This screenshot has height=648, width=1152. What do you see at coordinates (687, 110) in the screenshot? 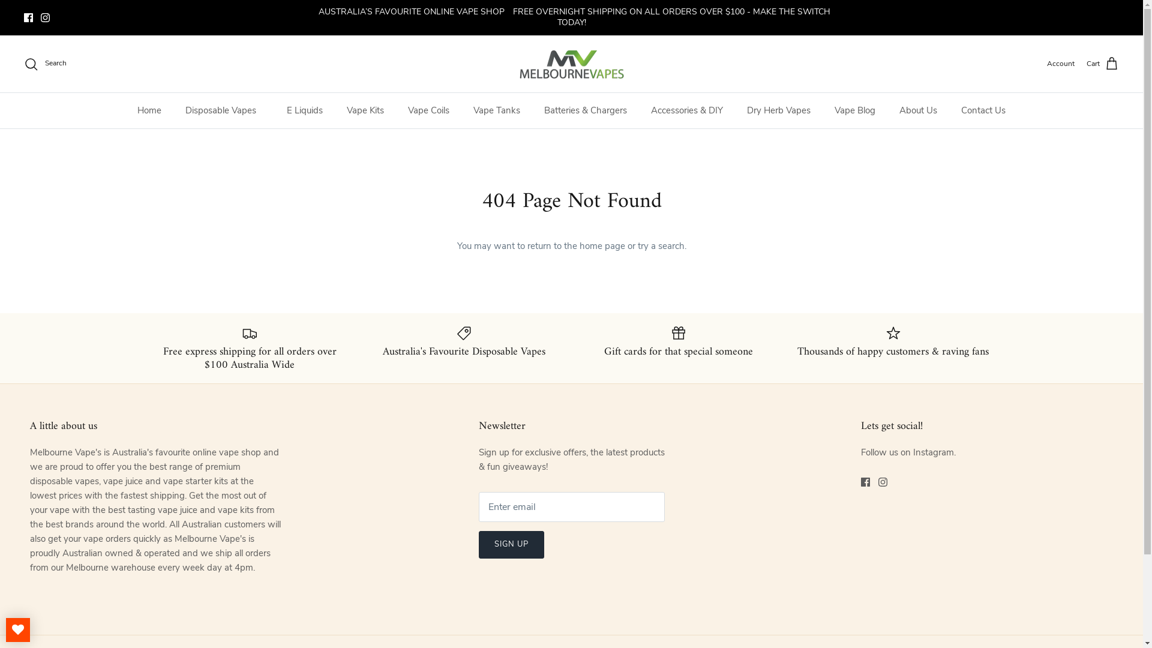
I see `Accessories & DIY` at bounding box center [687, 110].